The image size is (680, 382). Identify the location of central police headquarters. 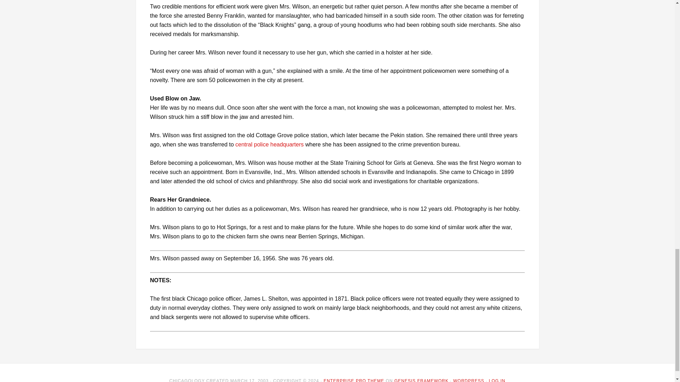
(270, 144).